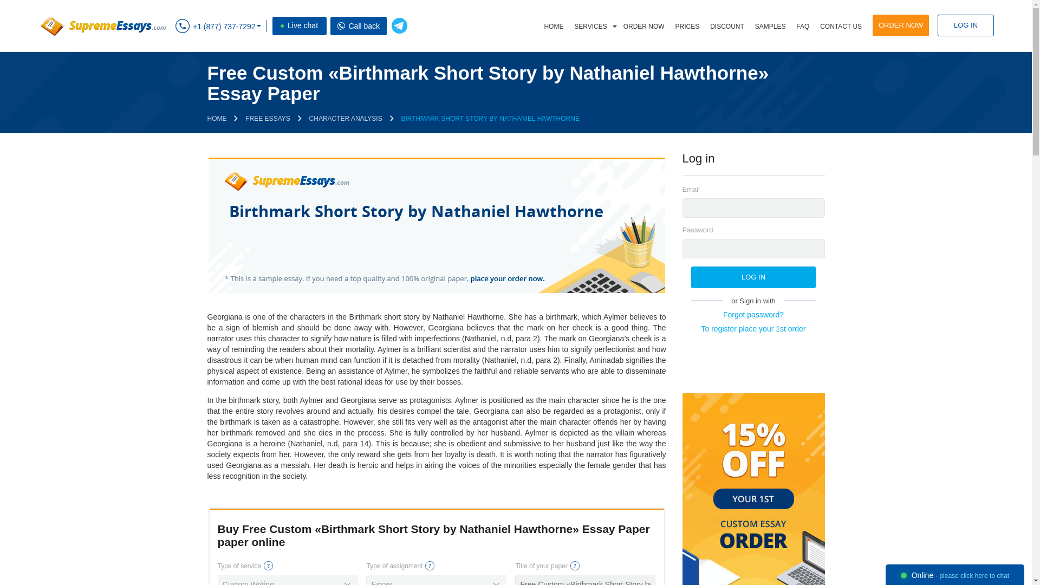  Describe the element at coordinates (102, 26) in the screenshot. I see `Supremeessays.com` at that location.